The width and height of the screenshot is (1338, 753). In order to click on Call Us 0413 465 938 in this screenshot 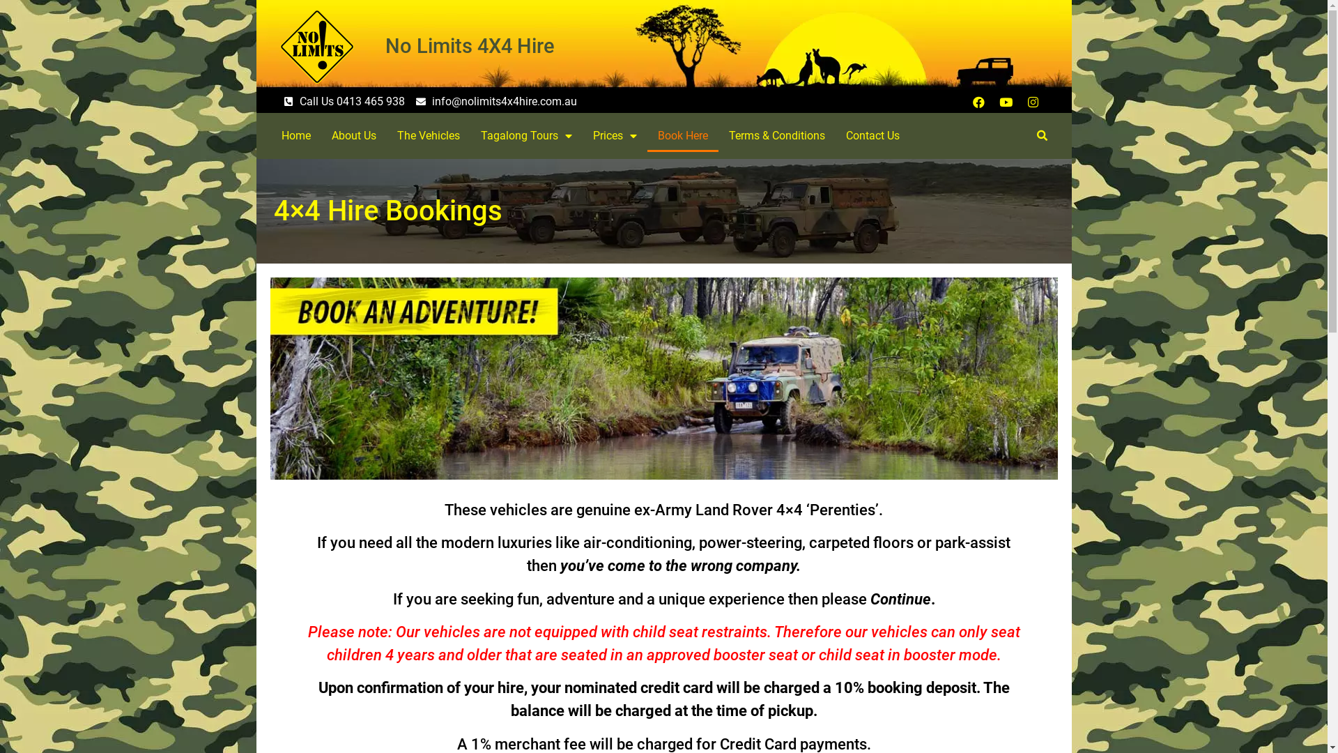, I will do `click(345, 102)`.